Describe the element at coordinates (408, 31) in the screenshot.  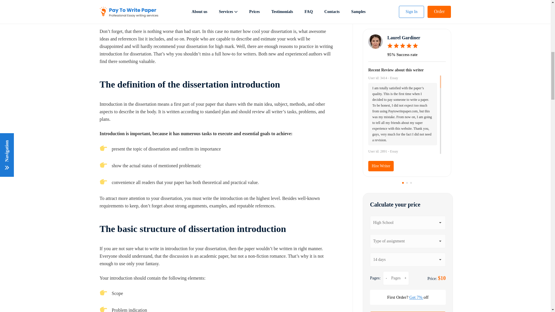
I see `Order now ` at that location.